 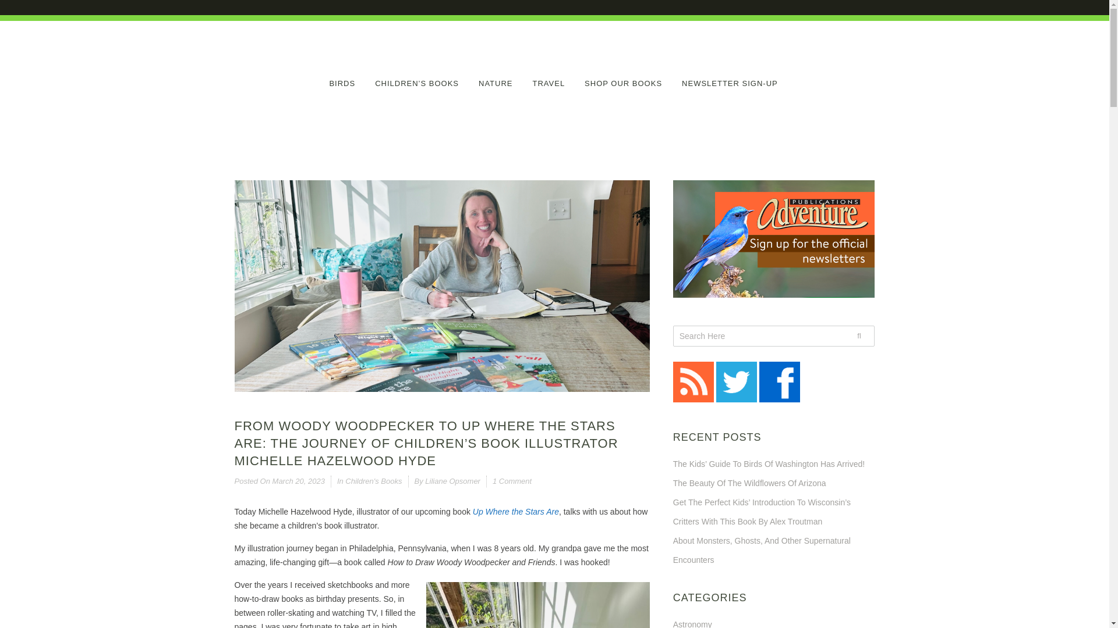 What do you see at coordinates (512, 480) in the screenshot?
I see `1 Comment` at bounding box center [512, 480].